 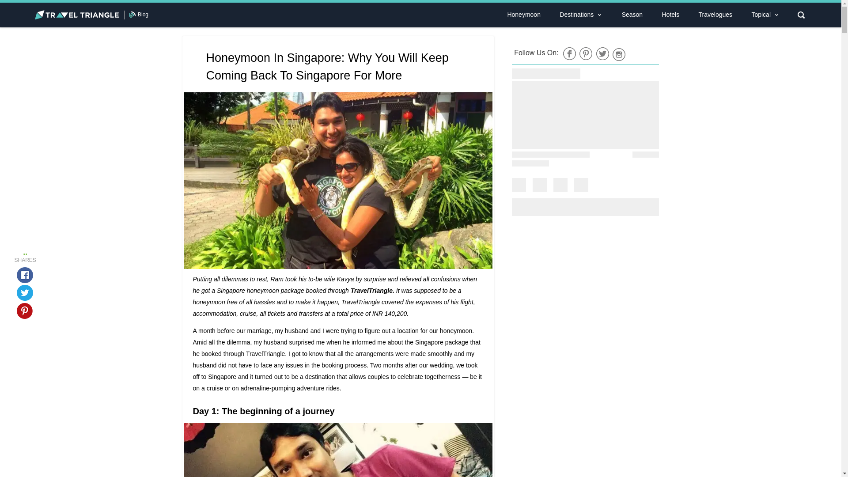 What do you see at coordinates (761, 15) in the screenshot?
I see `Topical` at bounding box center [761, 15].